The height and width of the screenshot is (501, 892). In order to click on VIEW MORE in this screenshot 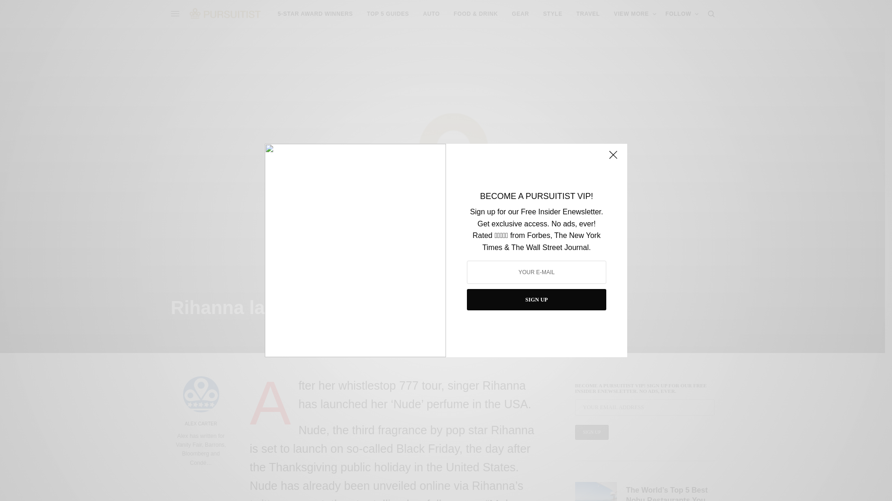, I will do `click(635, 14)`.